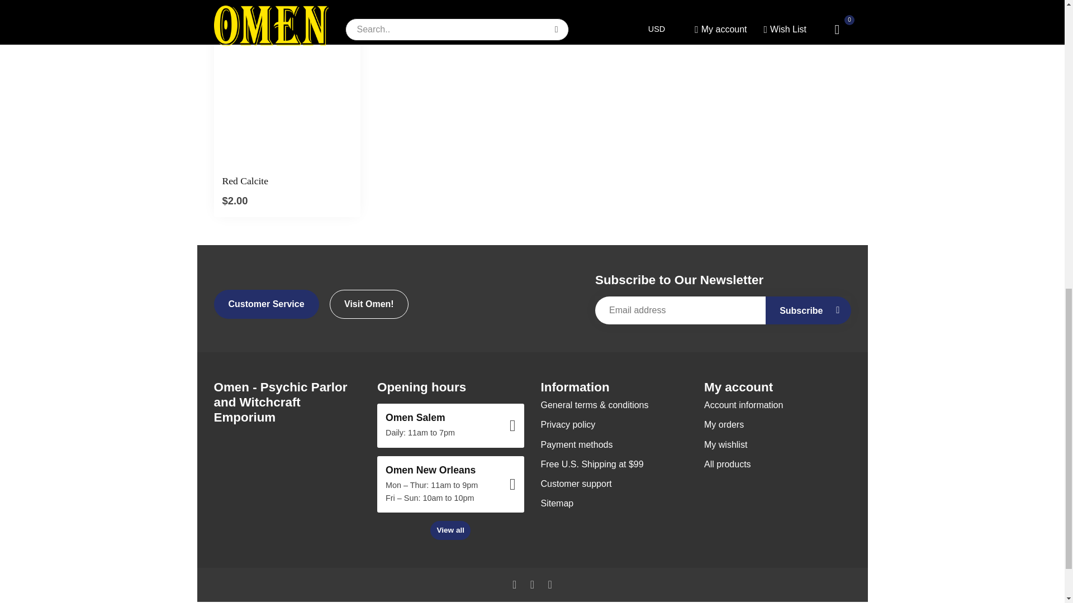 This screenshot has width=1073, height=603. What do you see at coordinates (287, 181) in the screenshot?
I see `Stone Spinner Red Calcite` at bounding box center [287, 181].